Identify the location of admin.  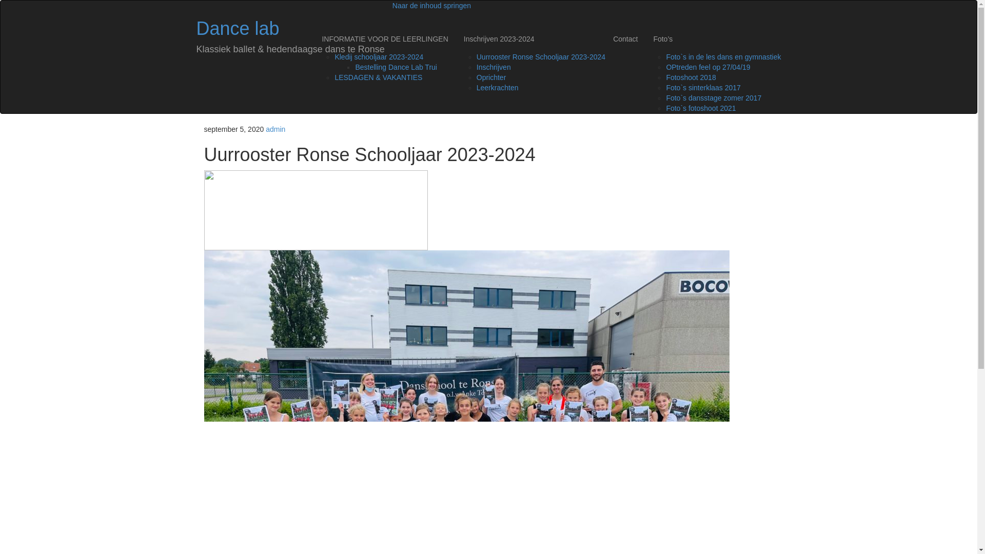
(275, 129).